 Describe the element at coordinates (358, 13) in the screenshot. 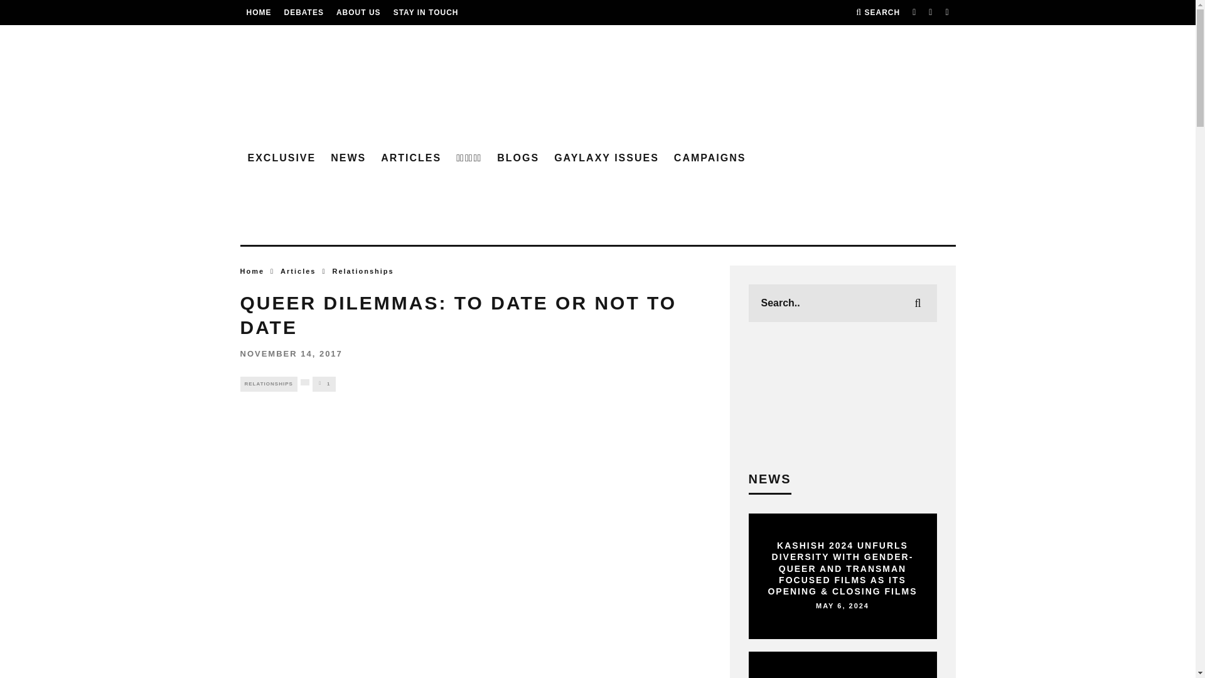

I see `ABOUT US` at that location.